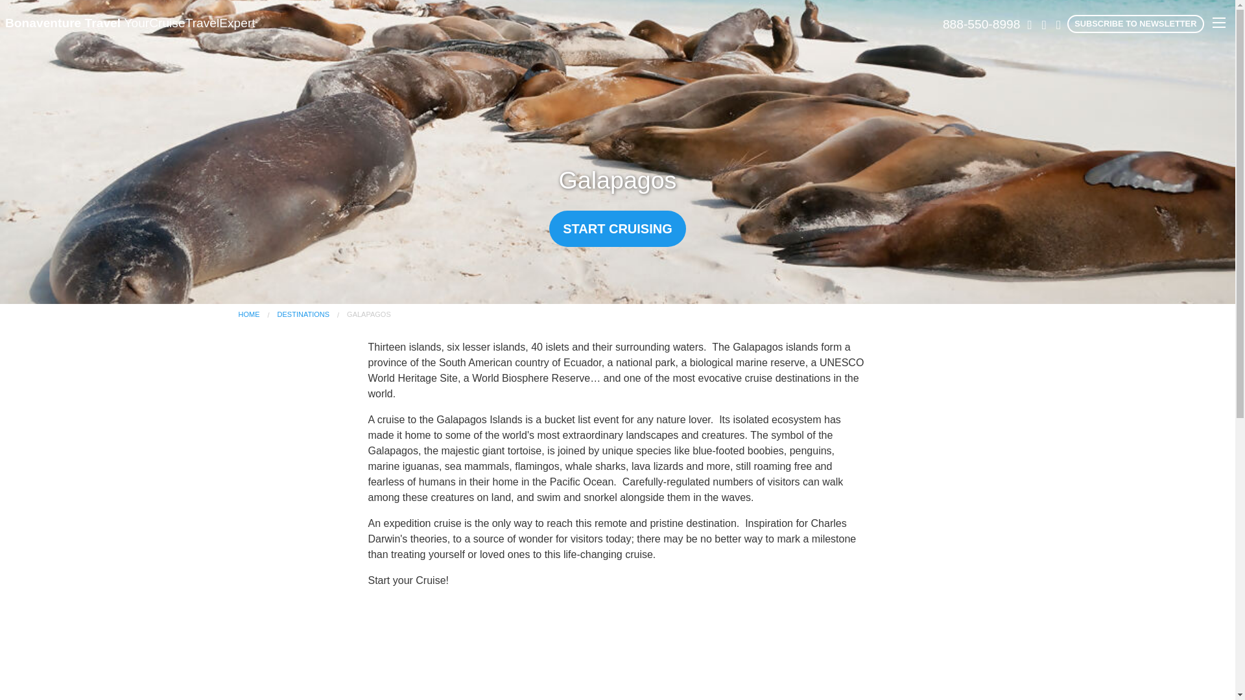 The height and width of the screenshot is (700, 1245). I want to click on 888-550-8998, so click(980, 25).